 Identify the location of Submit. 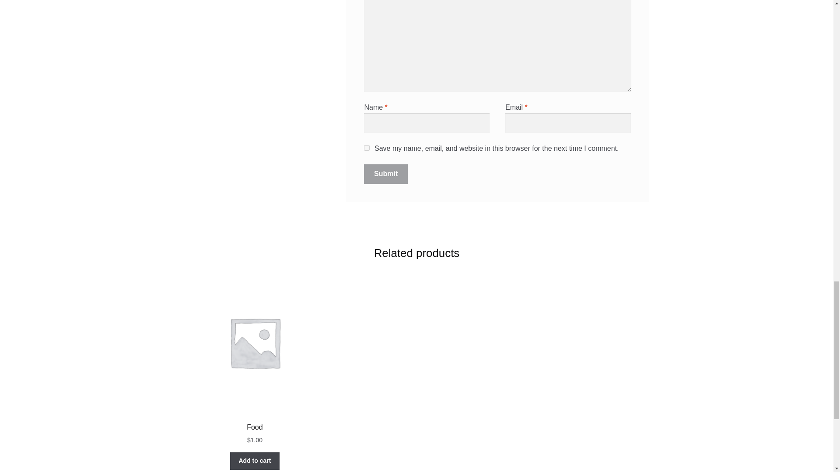
(385, 174).